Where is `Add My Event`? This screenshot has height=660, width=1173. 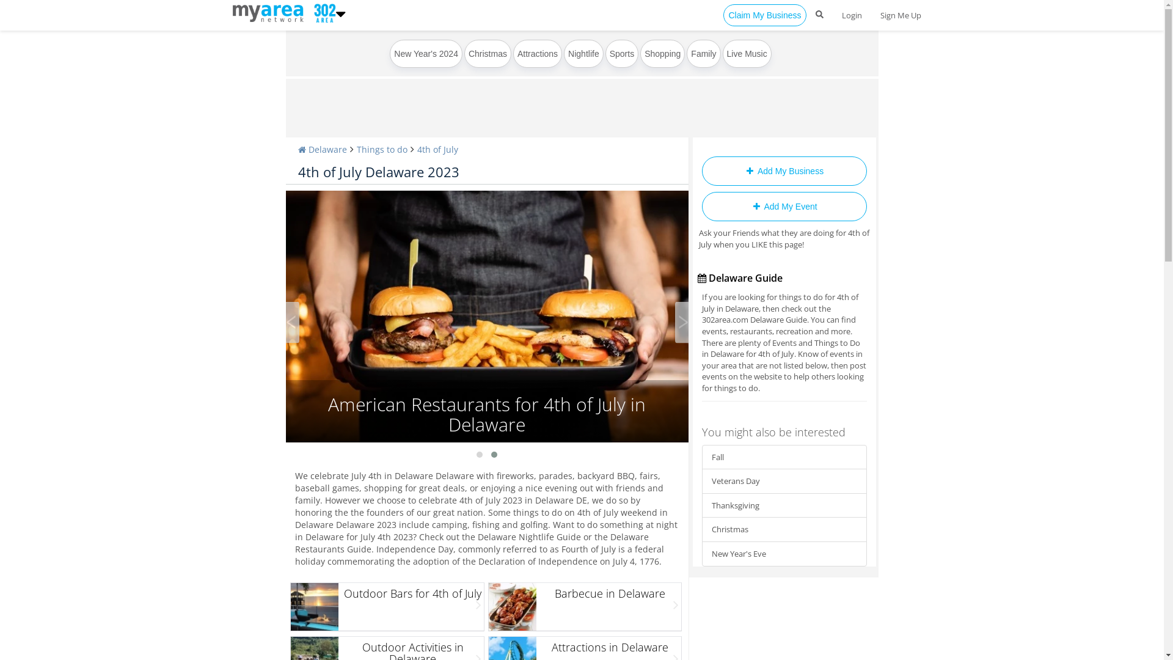
Add My Event is located at coordinates (784, 207).